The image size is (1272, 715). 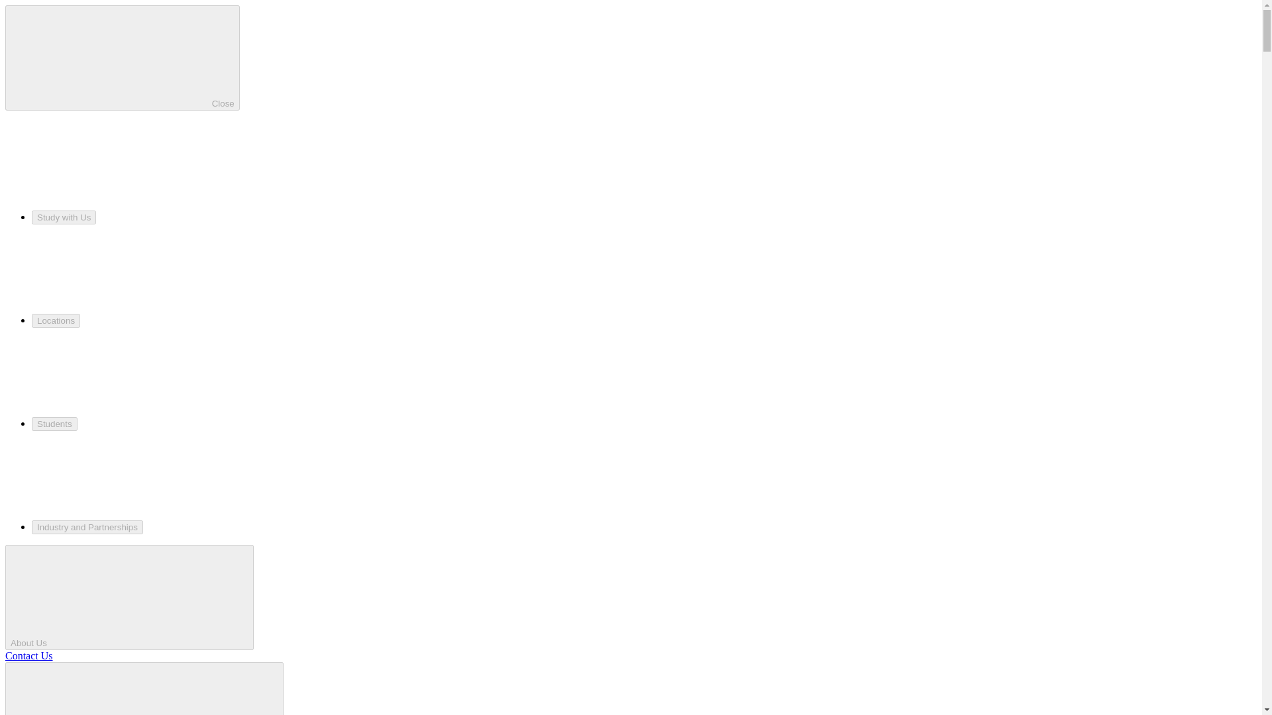 What do you see at coordinates (54, 424) in the screenshot?
I see `Students` at bounding box center [54, 424].